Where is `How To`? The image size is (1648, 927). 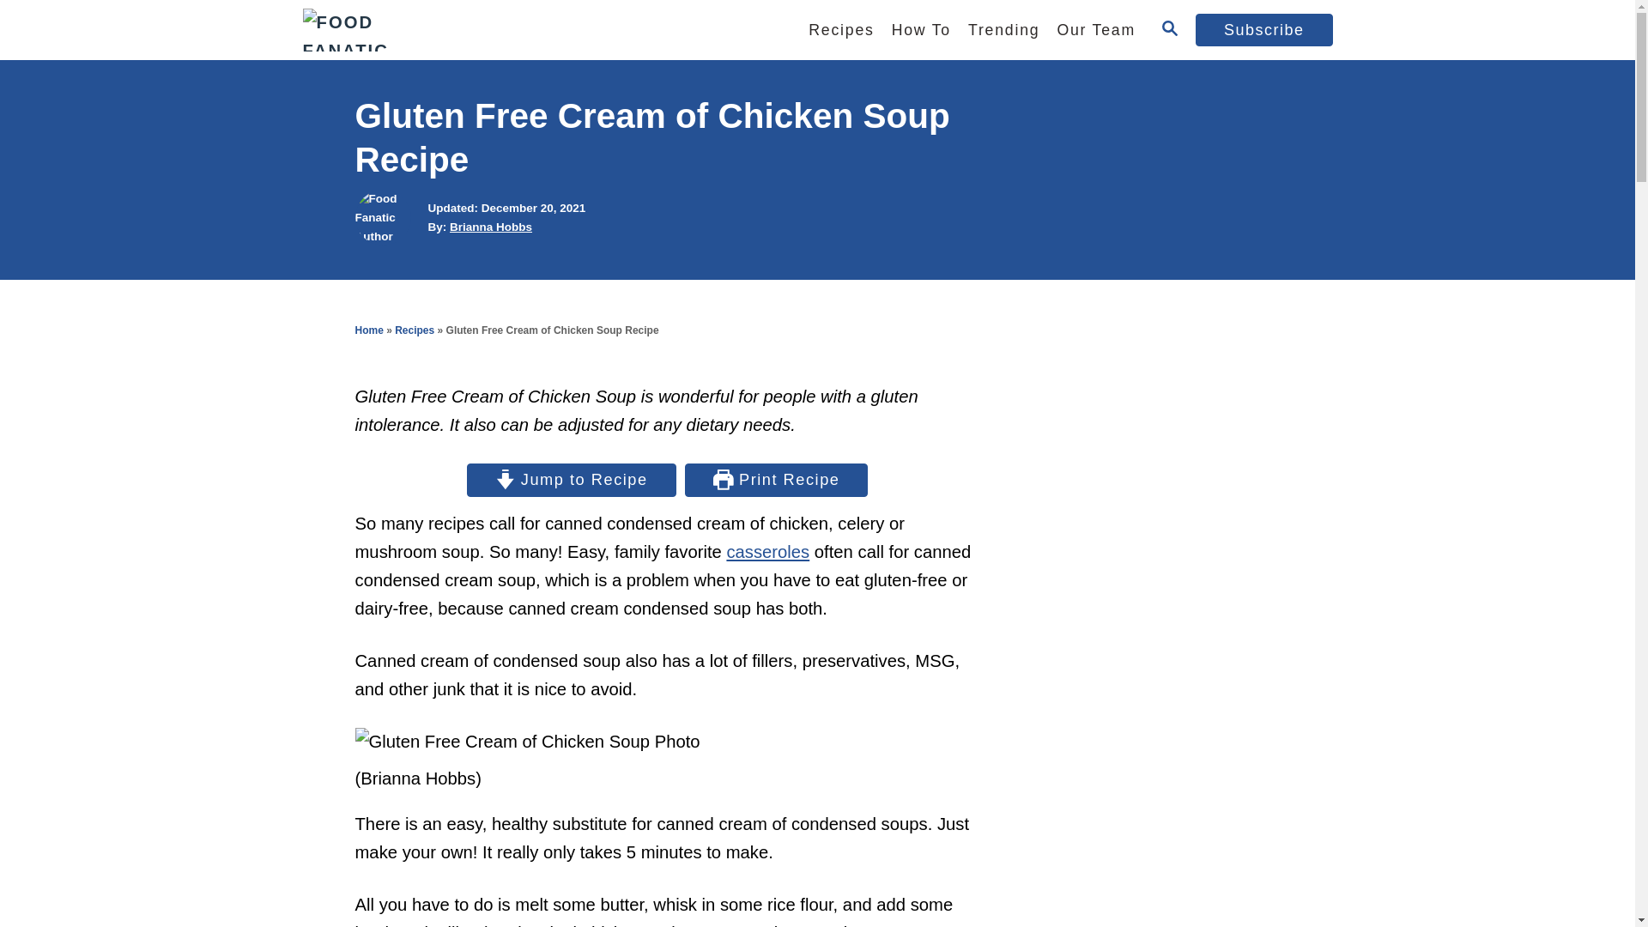
How To is located at coordinates (921, 30).